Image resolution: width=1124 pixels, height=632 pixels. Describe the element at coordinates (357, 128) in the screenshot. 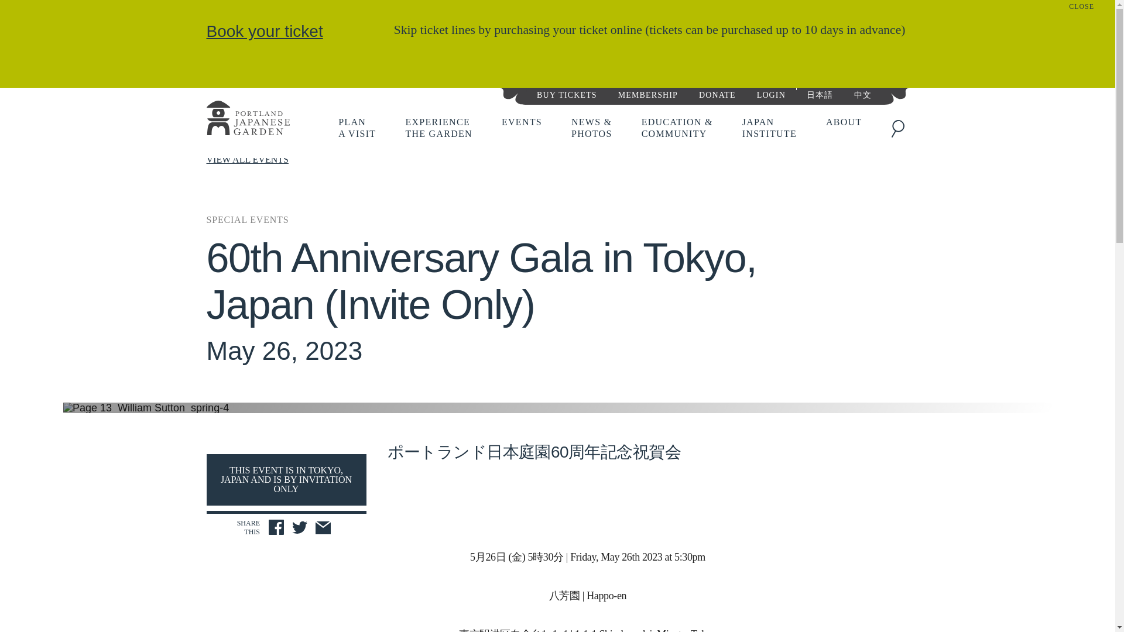

I see `MEMBERSHIP` at that location.